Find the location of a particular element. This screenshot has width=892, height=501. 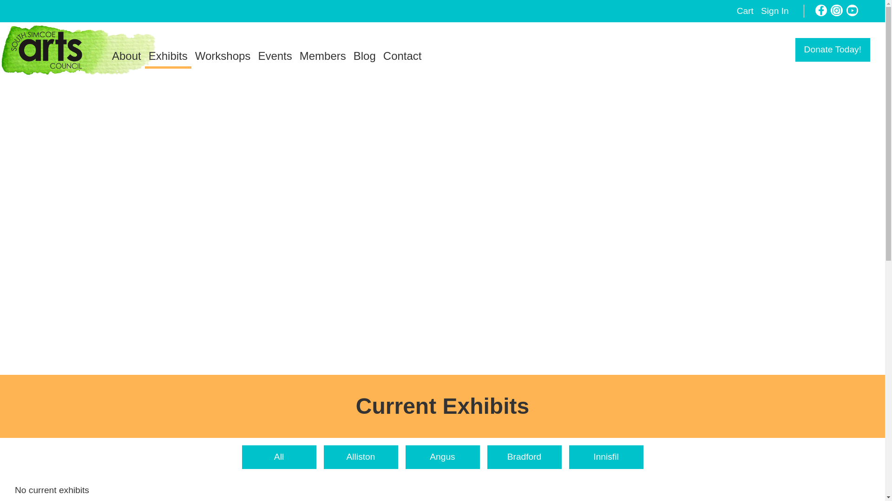

Workshops is located at coordinates (223, 56).